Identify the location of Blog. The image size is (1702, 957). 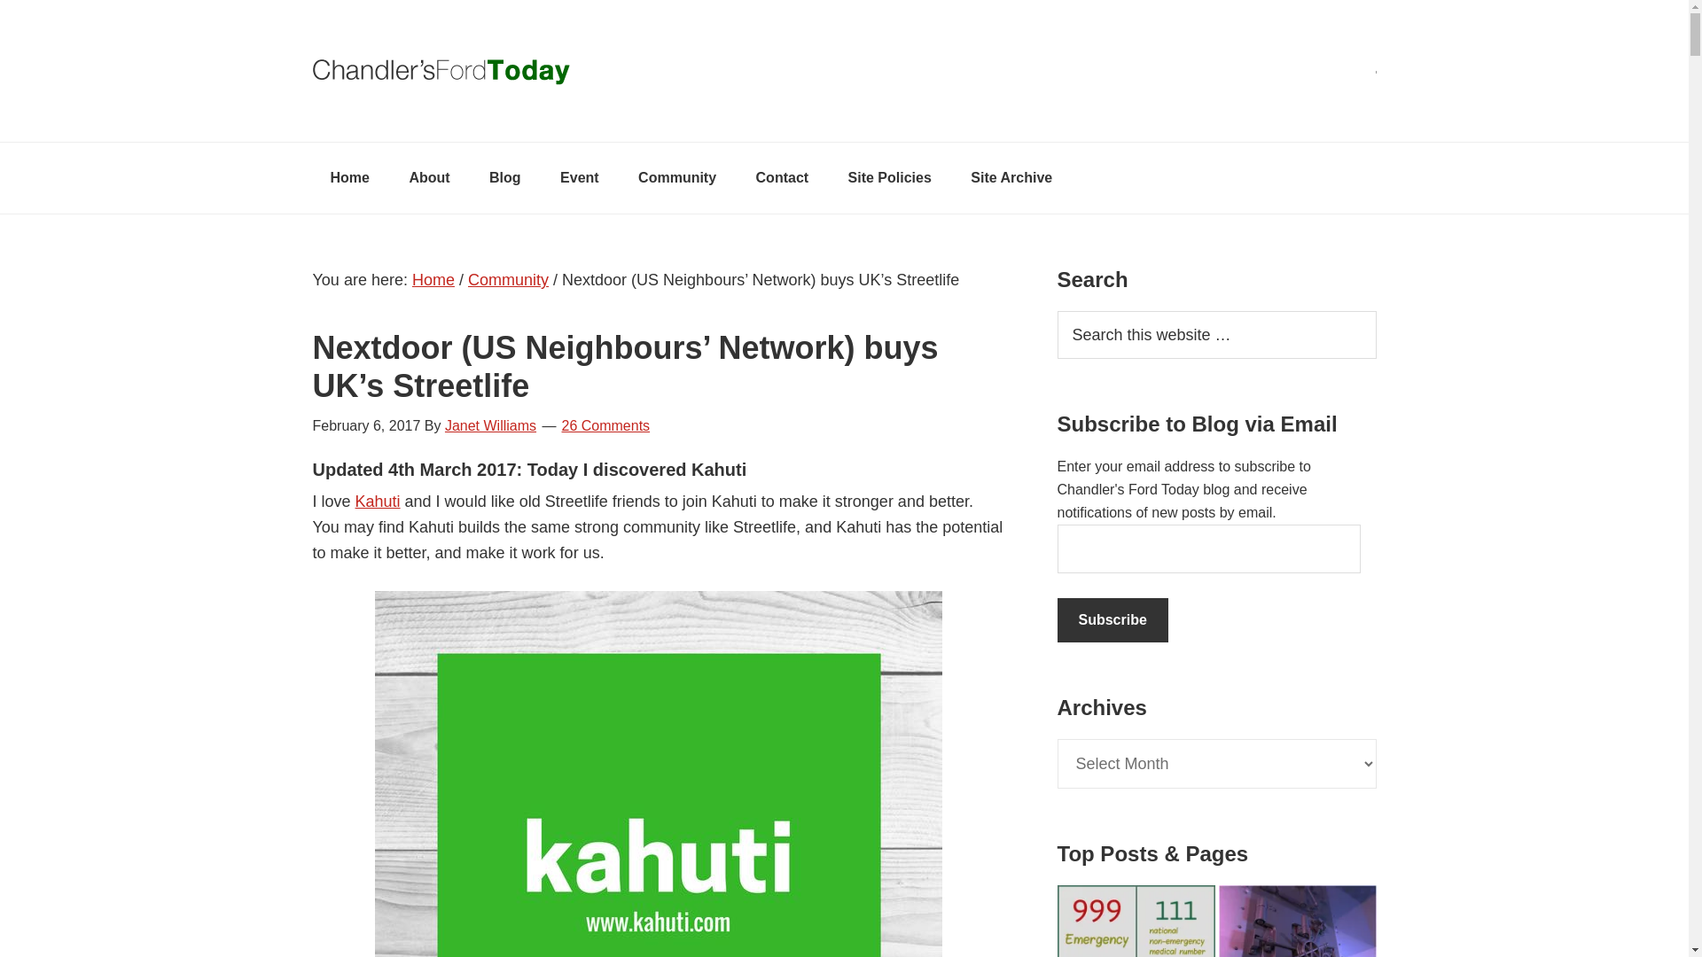
(505, 177).